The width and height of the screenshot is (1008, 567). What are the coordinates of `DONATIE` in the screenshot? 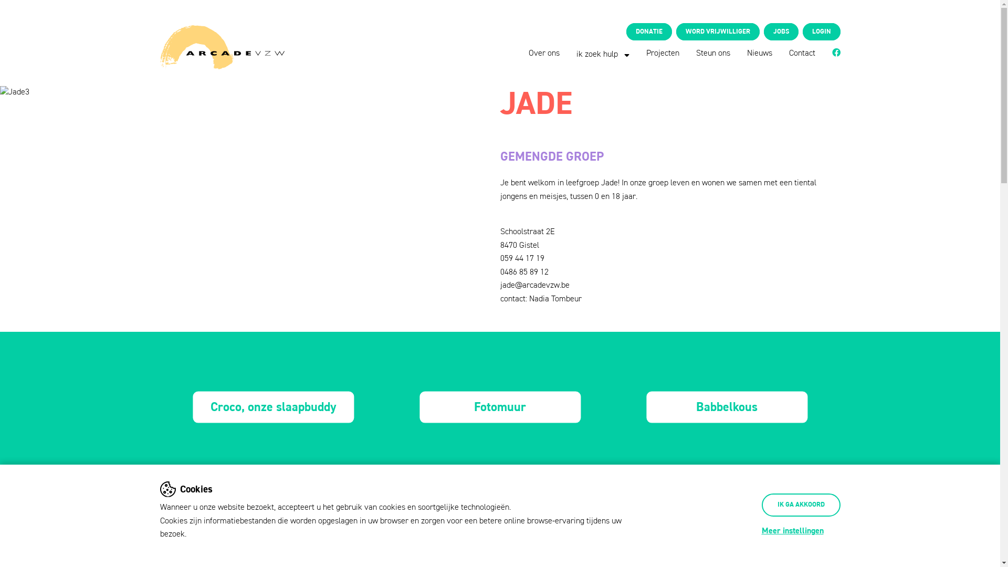 It's located at (649, 31).